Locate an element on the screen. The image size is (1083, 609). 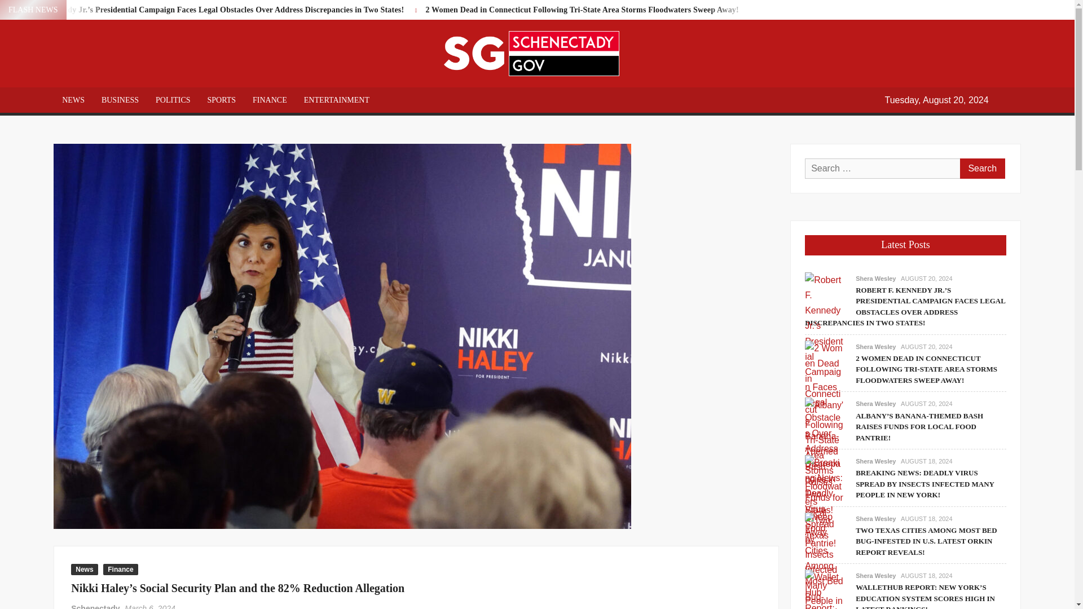
Search is located at coordinates (982, 168).